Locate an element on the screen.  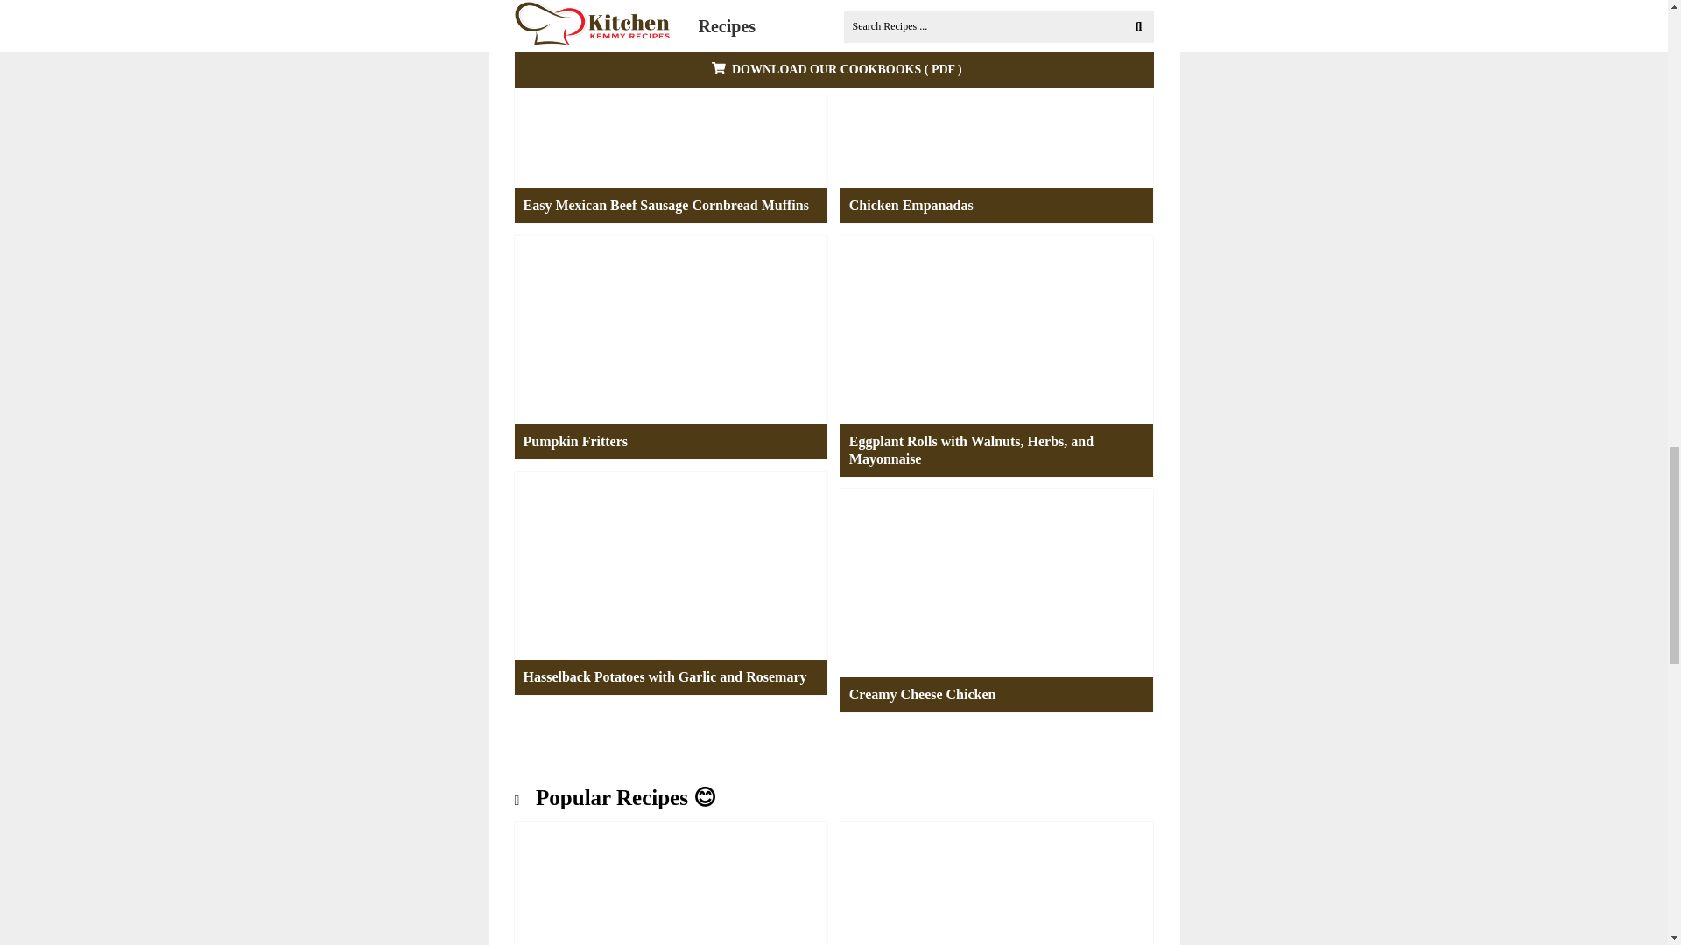
Easy Mexican Beef Sausage Cornbread Muffins is located at coordinates (665, 205).